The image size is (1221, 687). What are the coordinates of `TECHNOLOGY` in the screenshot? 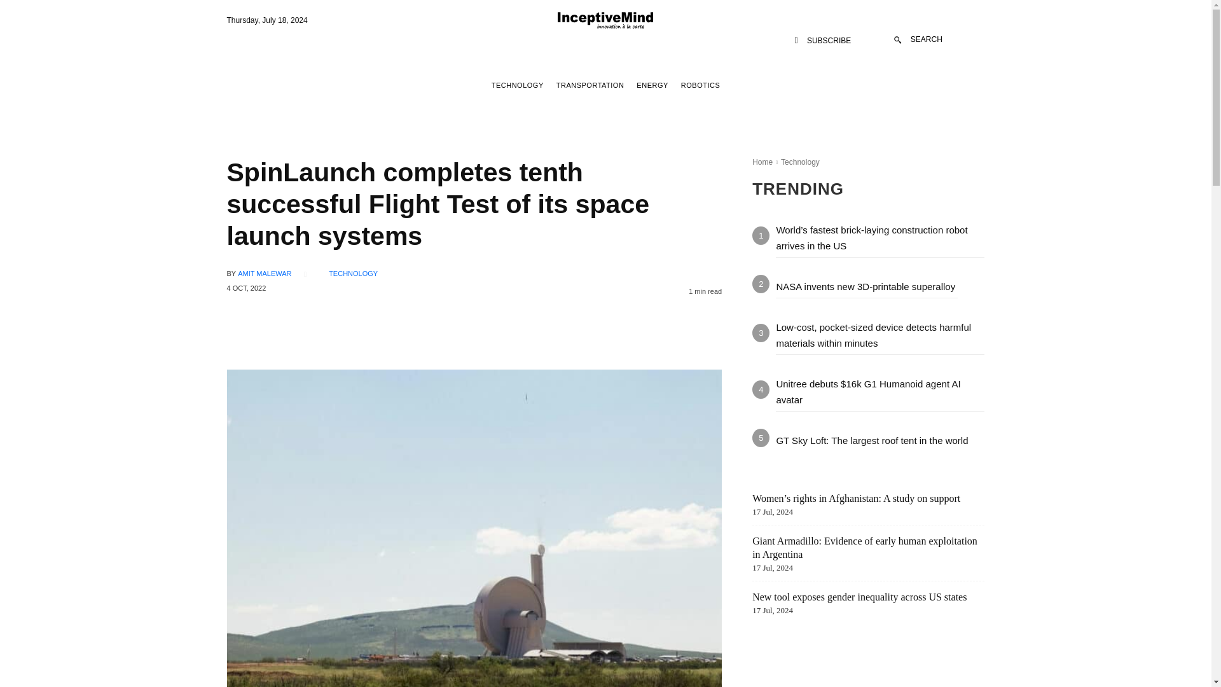 It's located at (352, 274).